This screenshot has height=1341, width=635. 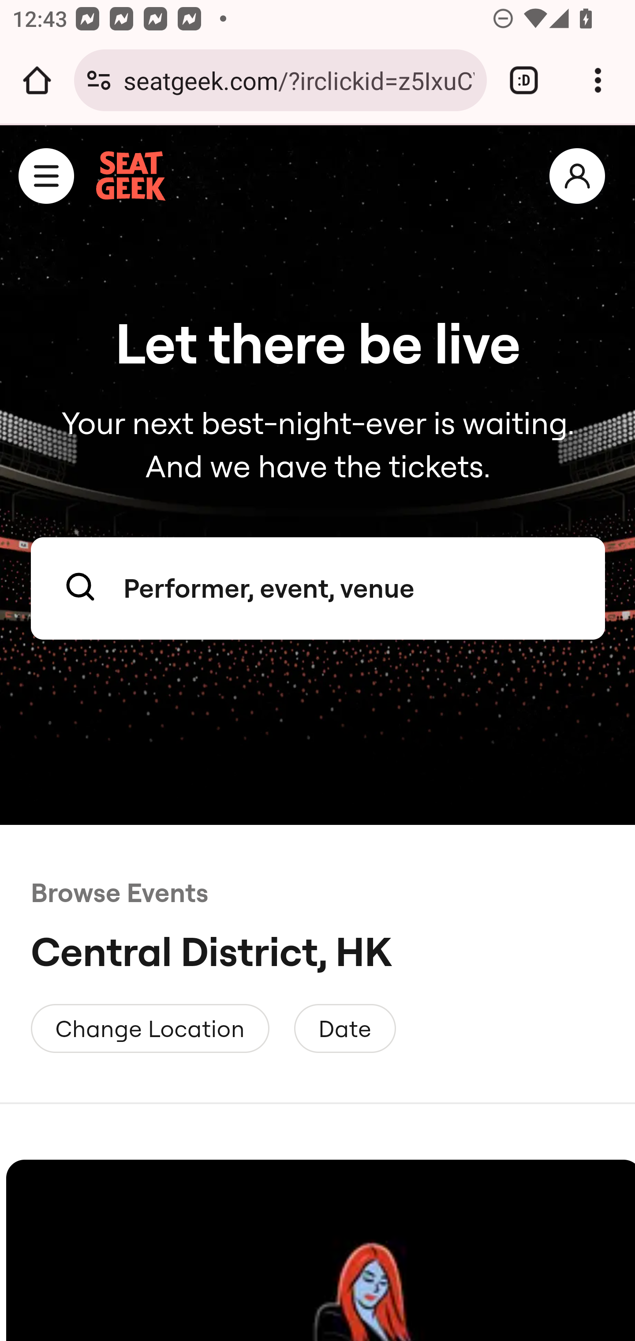 I want to click on Date, so click(x=345, y=1028).